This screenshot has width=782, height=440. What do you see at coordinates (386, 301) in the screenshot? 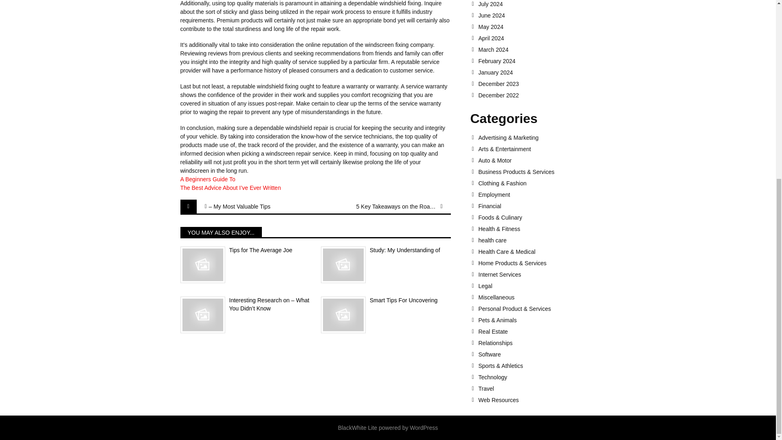
I see `Smart Tips For Uncovering` at bounding box center [386, 301].